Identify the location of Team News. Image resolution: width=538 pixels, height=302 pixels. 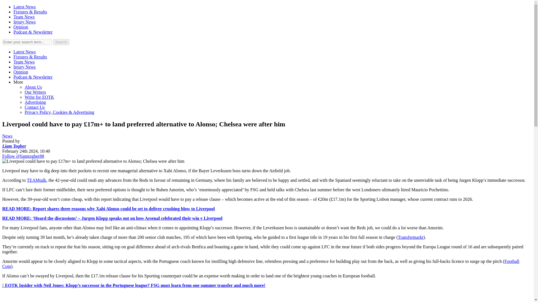
(24, 62).